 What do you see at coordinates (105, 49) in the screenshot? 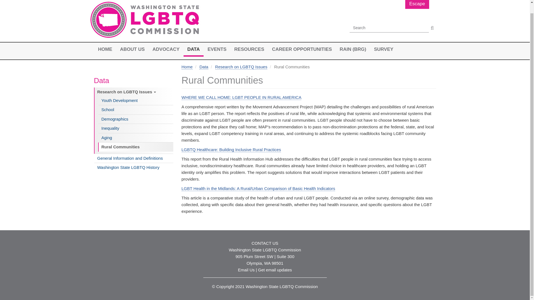
I see `HOME` at bounding box center [105, 49].